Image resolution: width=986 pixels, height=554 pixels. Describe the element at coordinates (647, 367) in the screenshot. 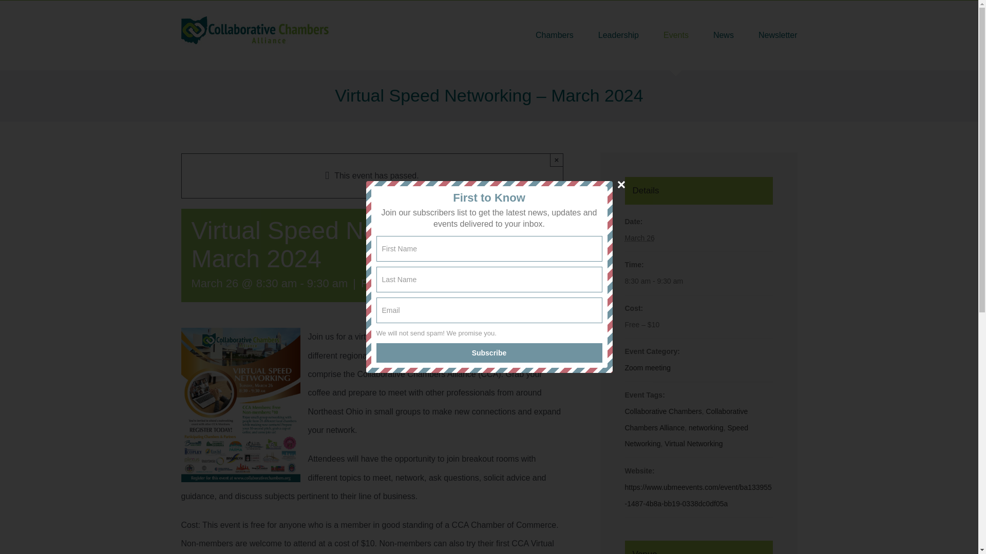

I see `Zoom meeting` at that location.